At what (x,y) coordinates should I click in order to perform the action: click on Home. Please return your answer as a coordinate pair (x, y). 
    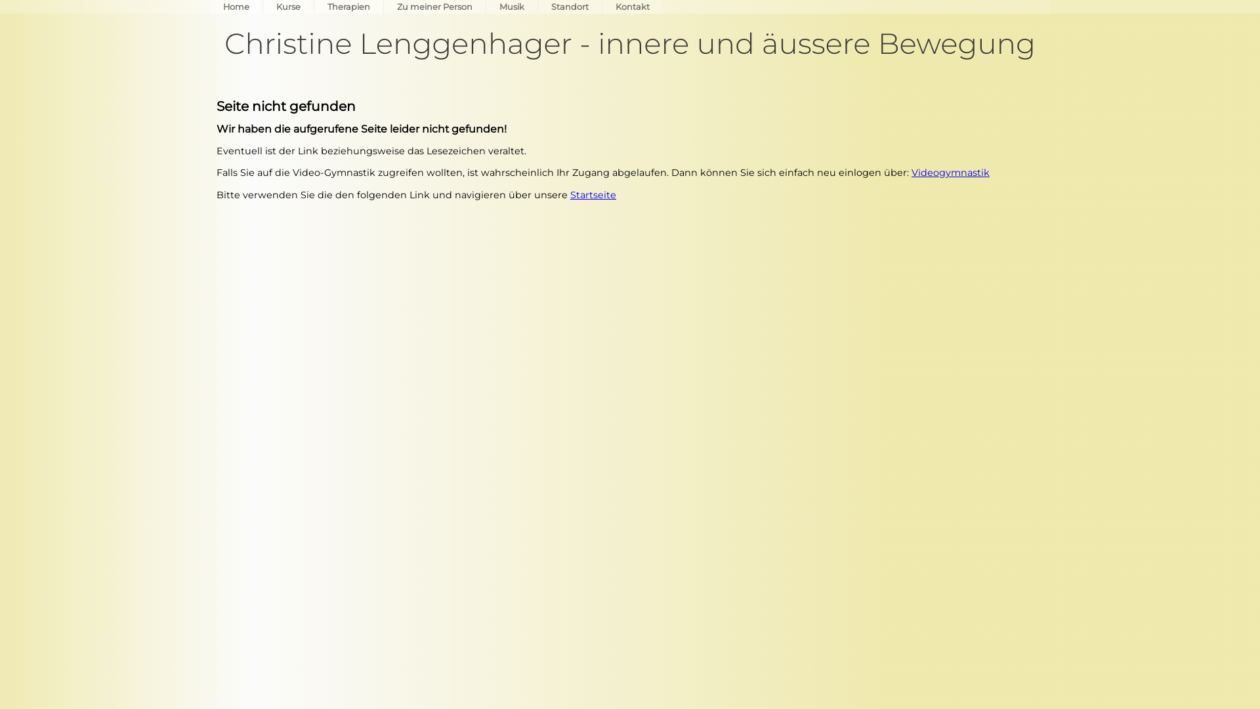
    Looking at the image, I should click on (236, 7).